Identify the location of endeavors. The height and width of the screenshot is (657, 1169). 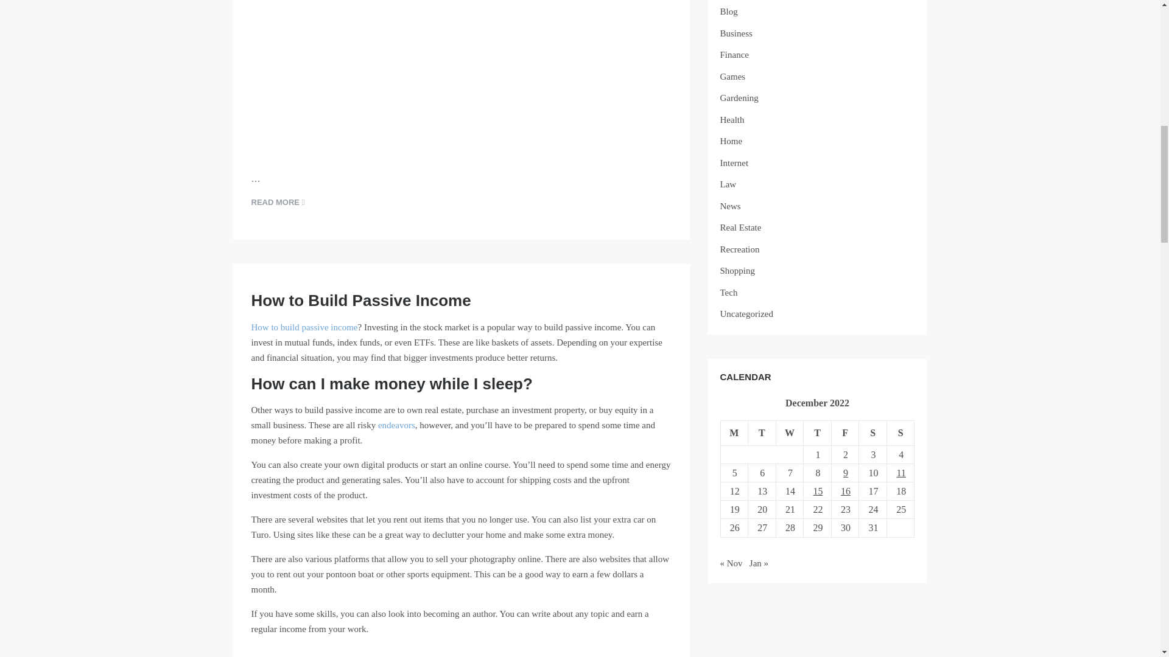
(396, 425).